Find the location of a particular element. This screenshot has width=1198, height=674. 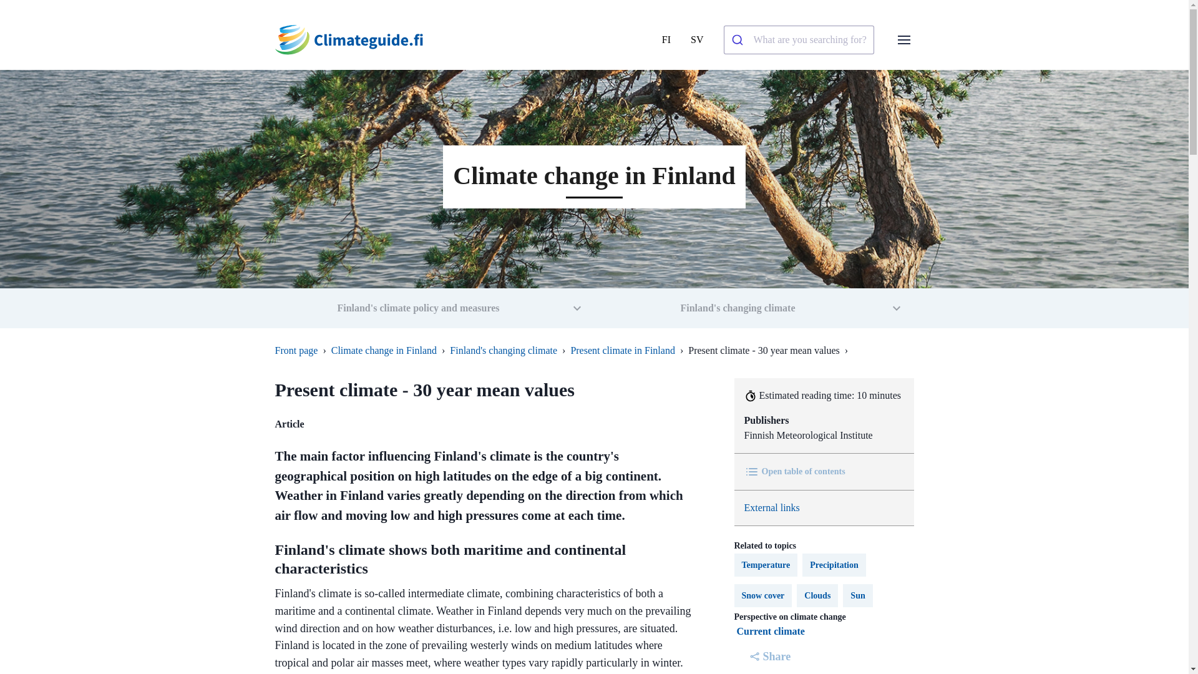

Front page is located at coordinates (296, 350).